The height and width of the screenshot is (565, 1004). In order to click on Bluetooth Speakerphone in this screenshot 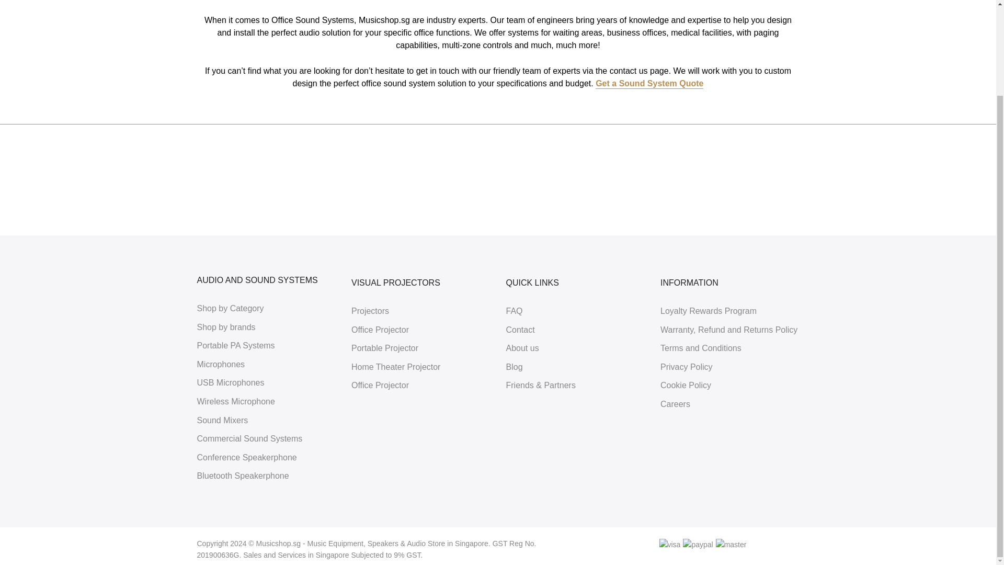, I will do `click(243, 476)`.